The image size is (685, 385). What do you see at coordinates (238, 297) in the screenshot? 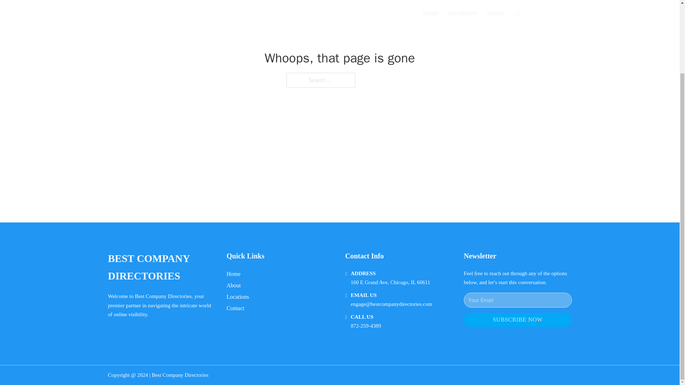
I see `Locations` at bounding box center [238, 297].